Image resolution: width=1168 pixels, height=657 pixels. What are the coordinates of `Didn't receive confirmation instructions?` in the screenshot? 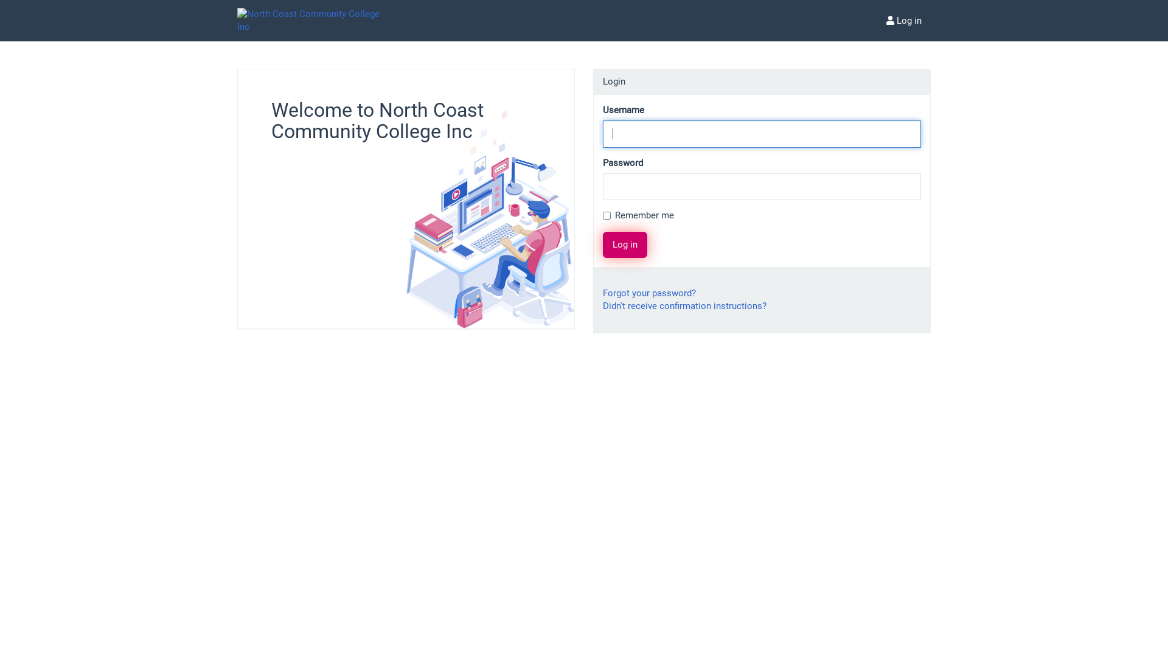 It's located at (685, 306).